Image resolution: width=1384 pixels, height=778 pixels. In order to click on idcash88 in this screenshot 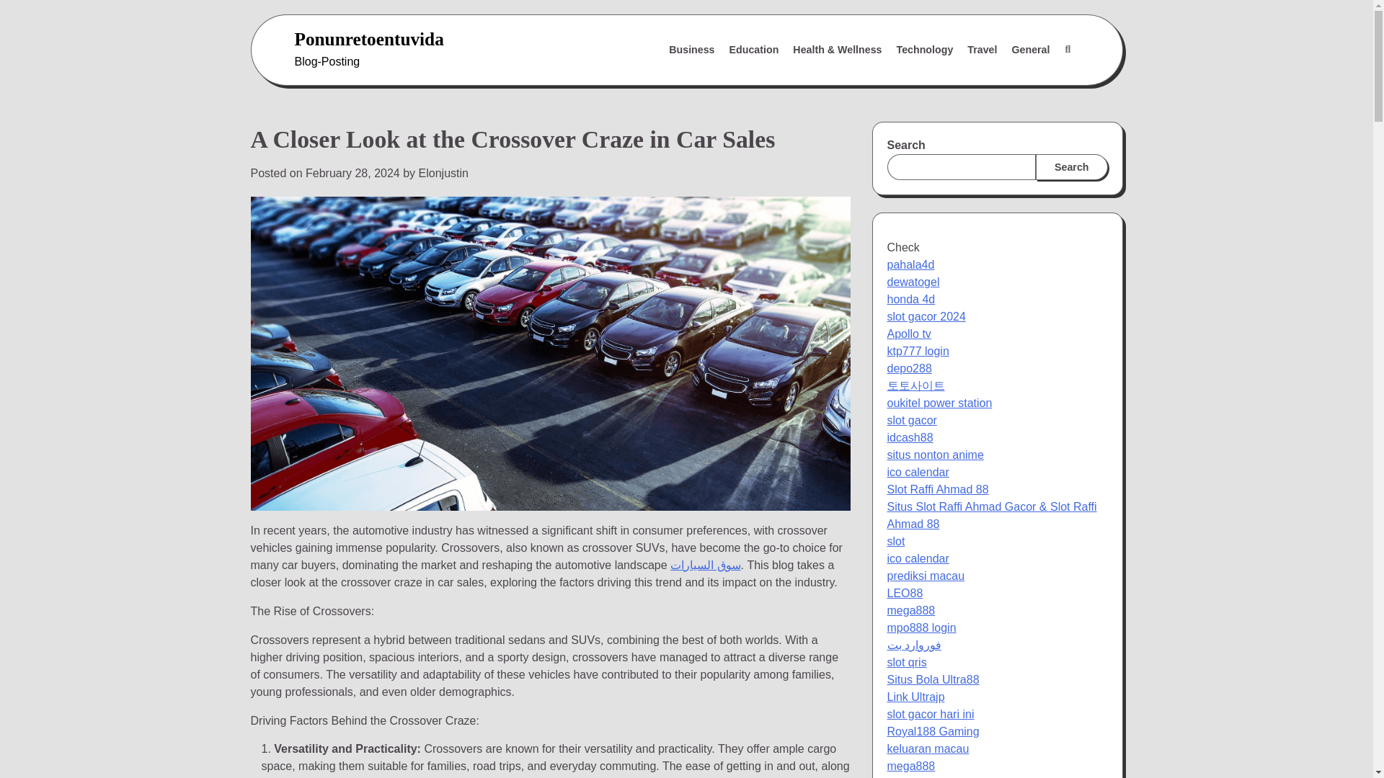, I will do `click(910, 437)`.